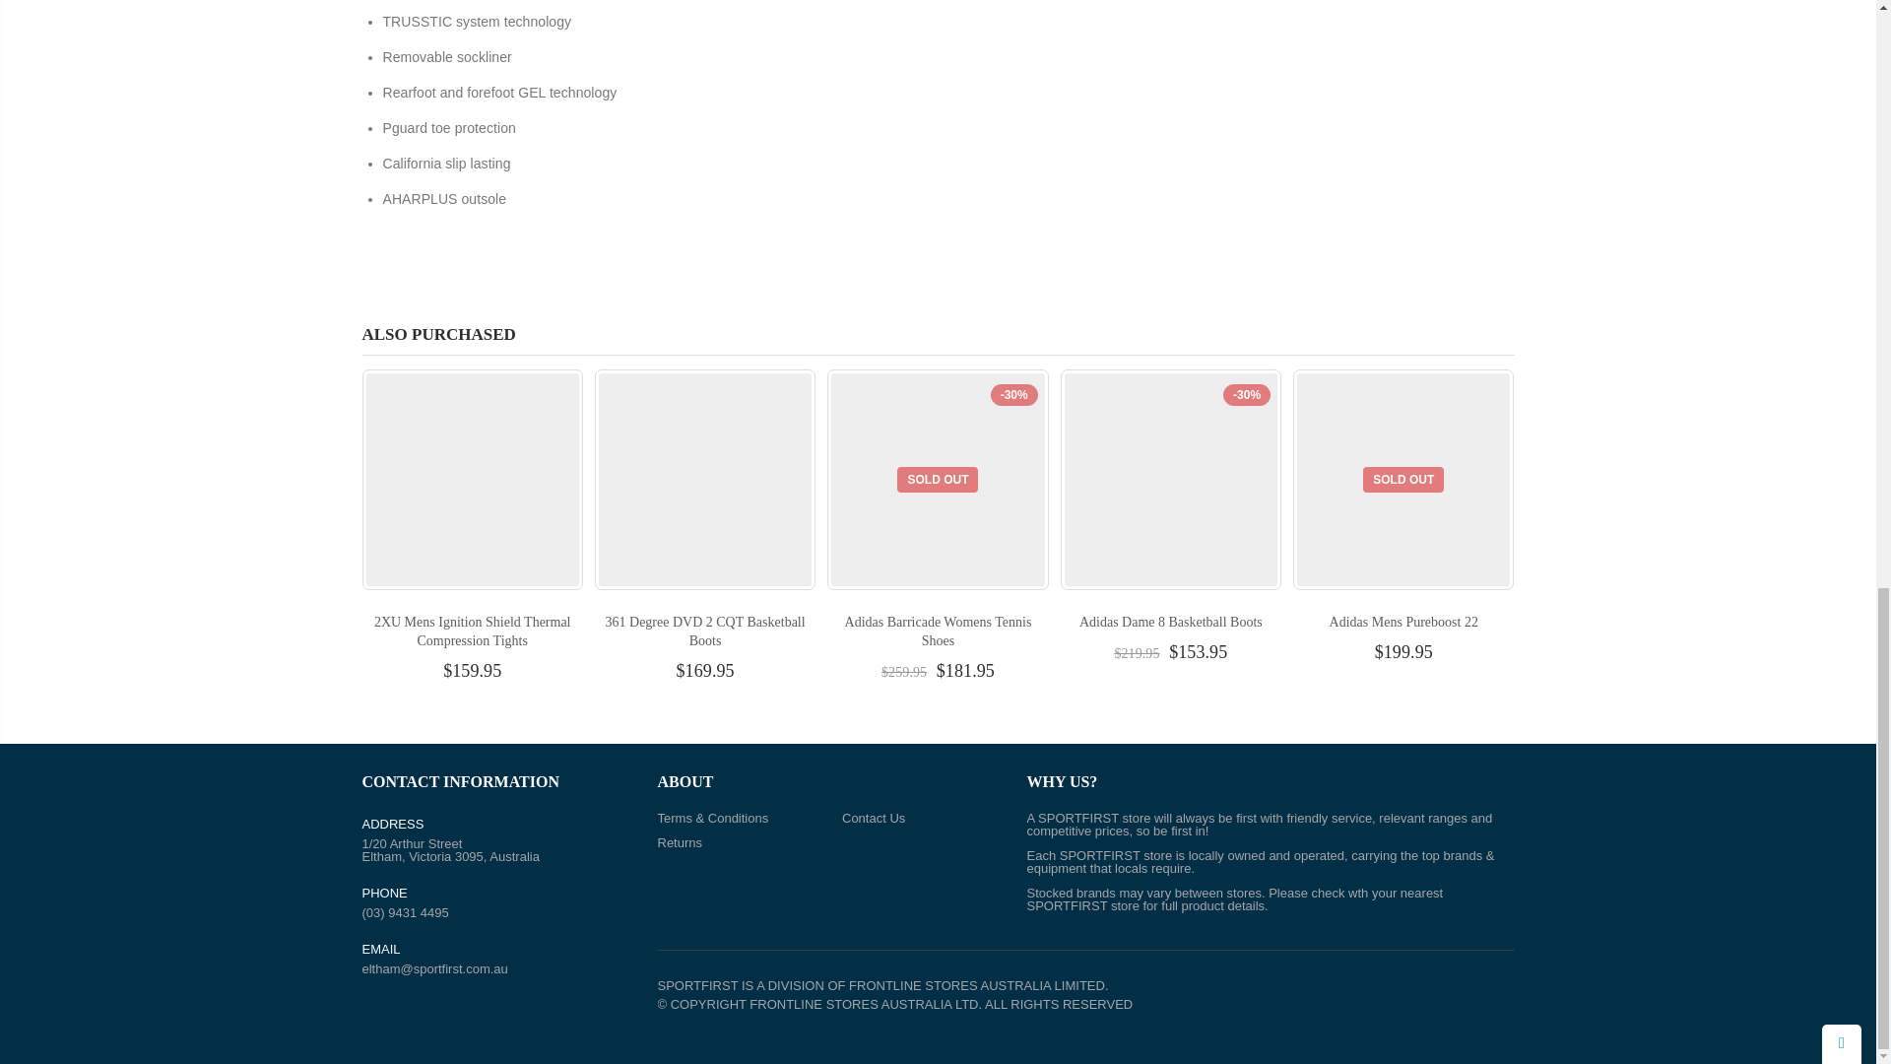 This screenshot has width=1891, height=1064. Describe the element at coordinates (705, 631) in the screenshot. I see `361 Degree DVD 2 CQT Basketball Boots` at that location.